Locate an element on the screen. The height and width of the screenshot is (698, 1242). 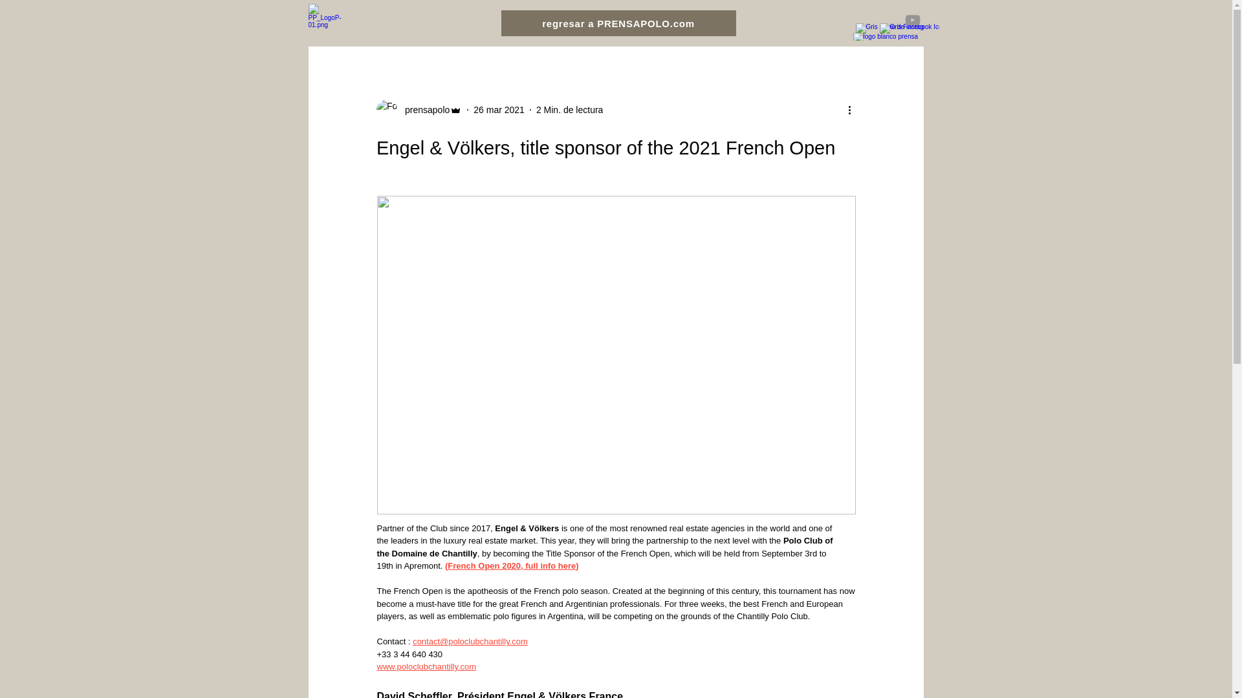
2 Min. de lectura is located at coordinates (570, 110).